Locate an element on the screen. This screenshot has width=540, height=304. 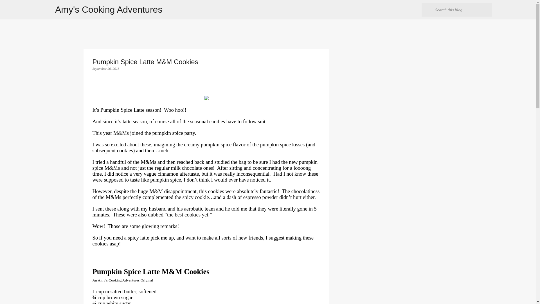
September 26, 2013 is located at coordinates (106, 68).